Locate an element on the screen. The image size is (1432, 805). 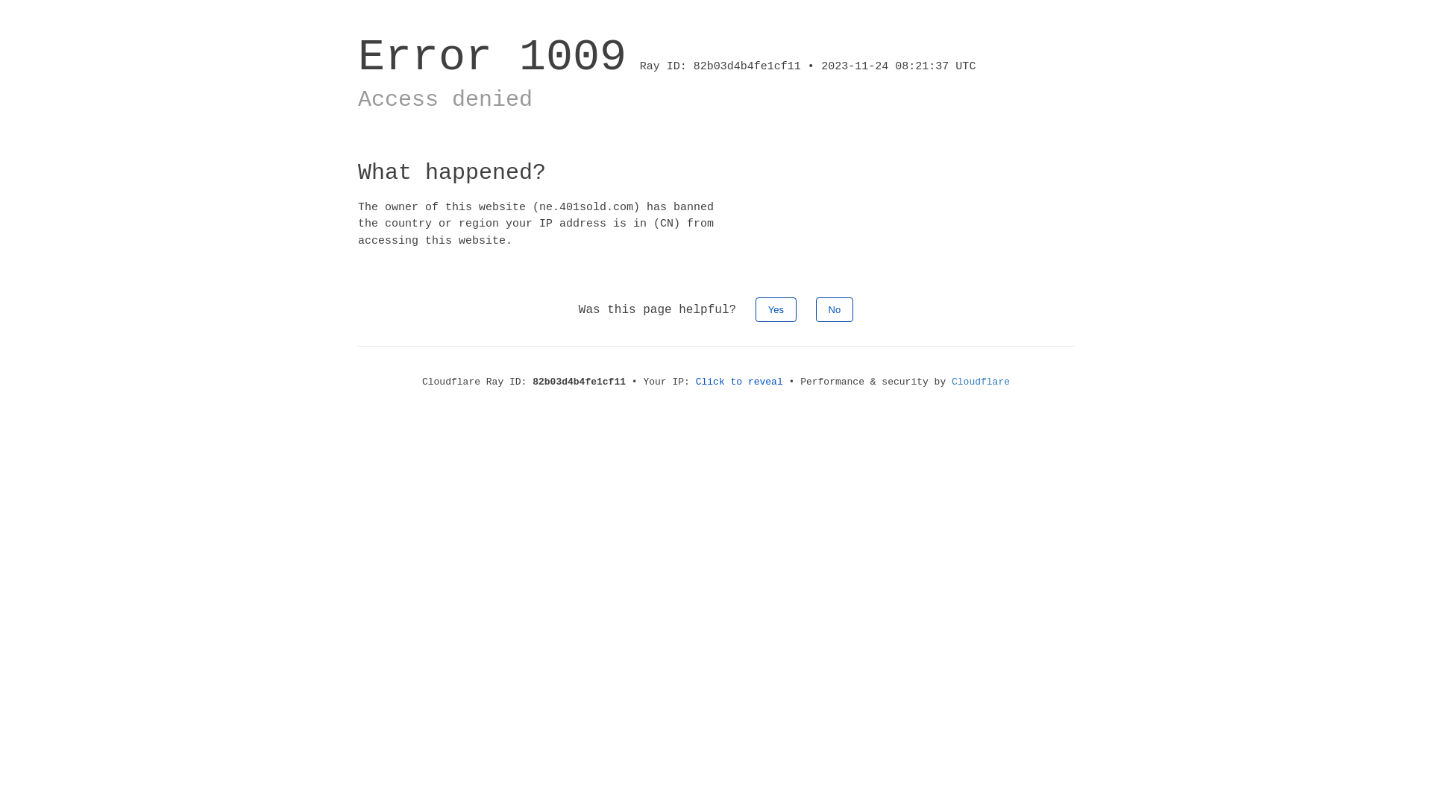
Yes is located at coordinates (776, 310).